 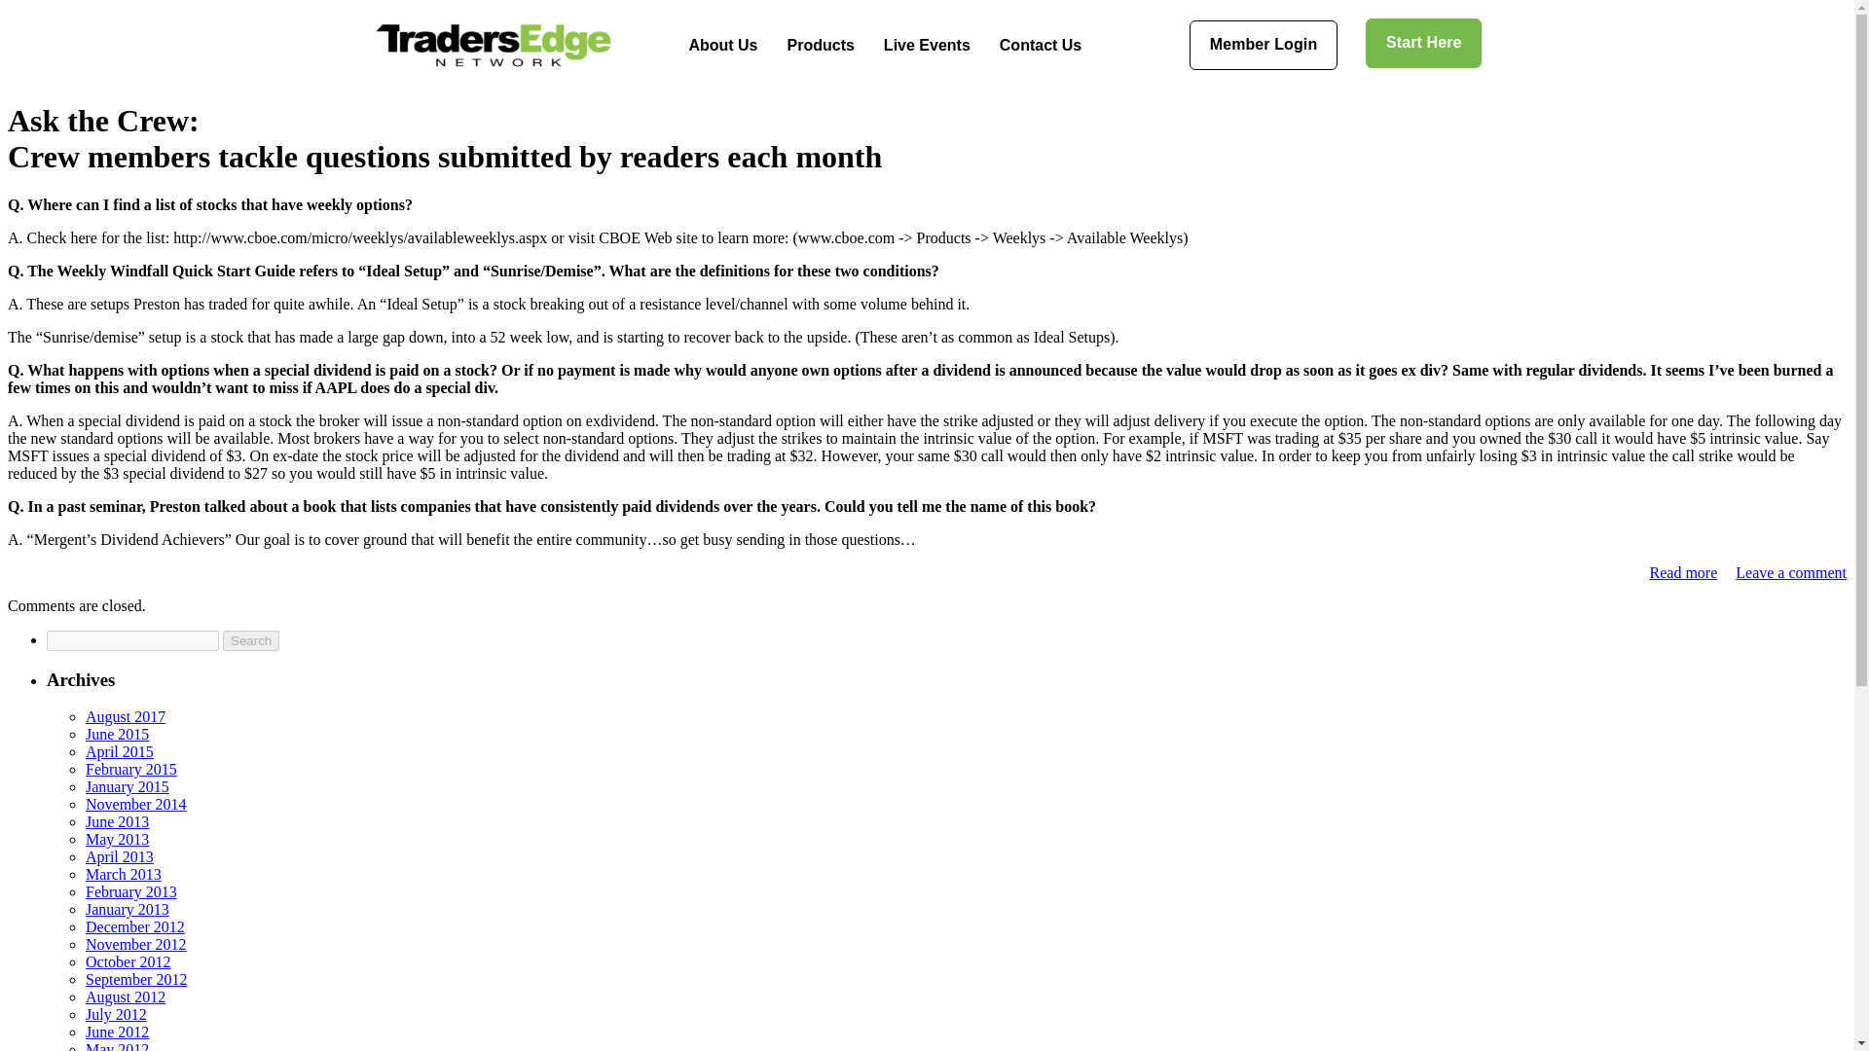 What do you see at coordinates (131, 769) in the screenshot?
I see `February 2015` at bounding box center [131, 769].